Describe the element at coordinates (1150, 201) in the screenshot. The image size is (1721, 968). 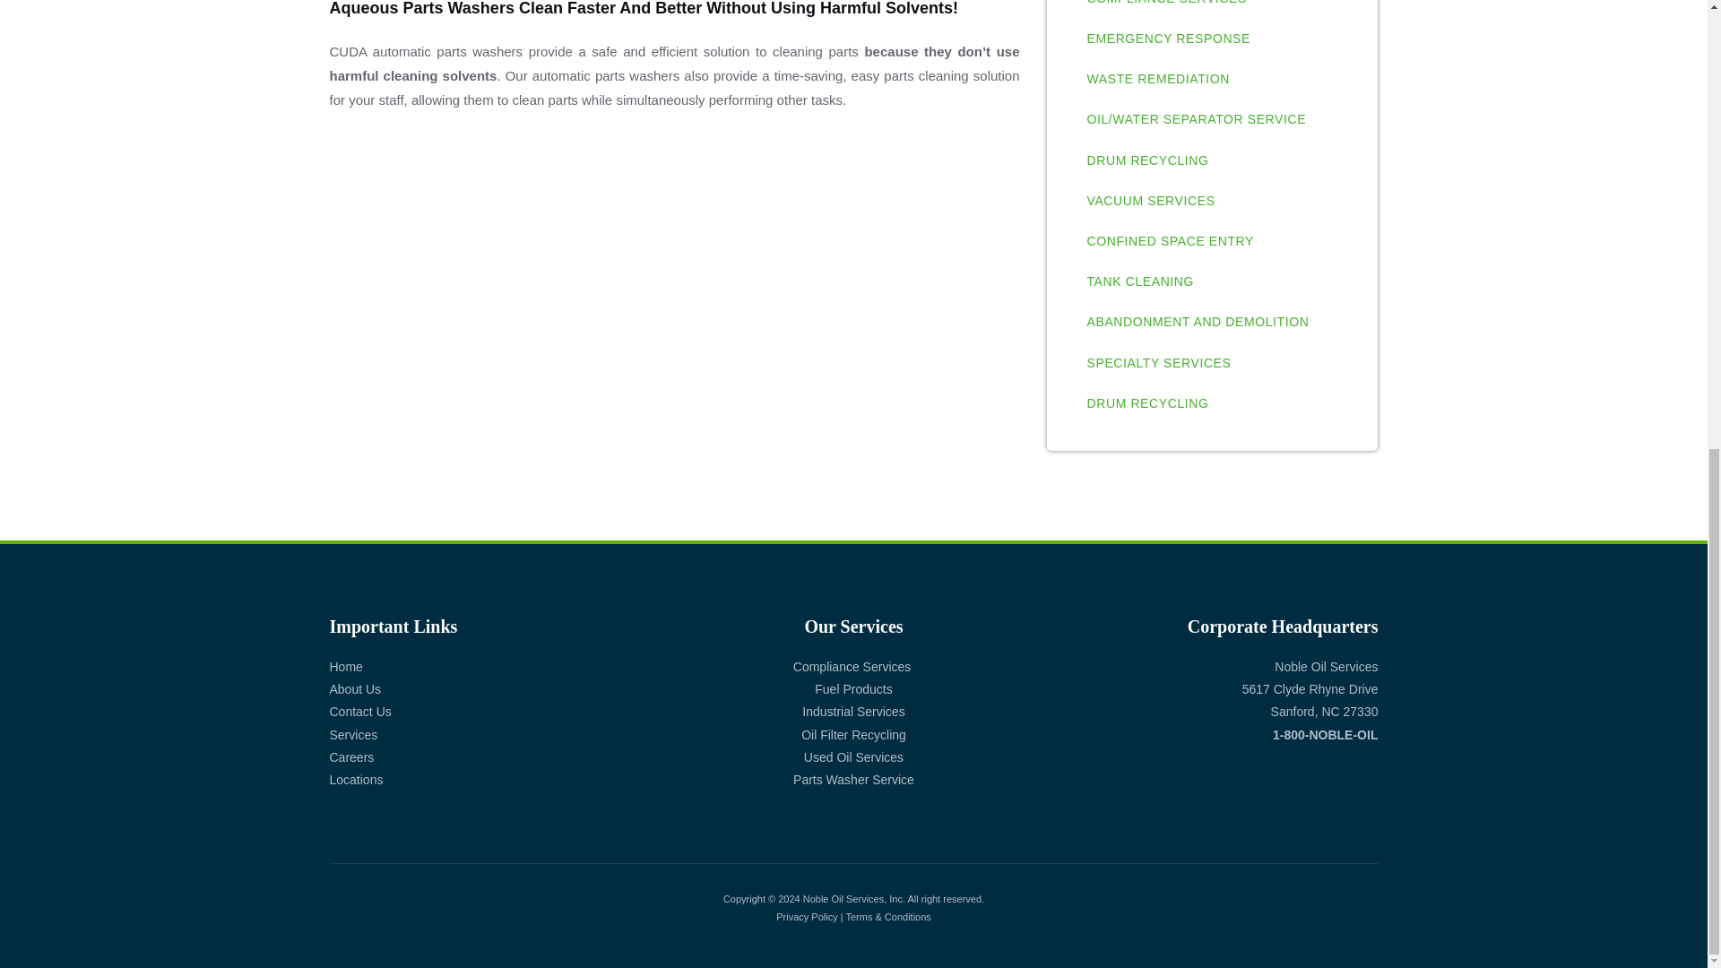
I see `VACUUM SERVICES` at that location.